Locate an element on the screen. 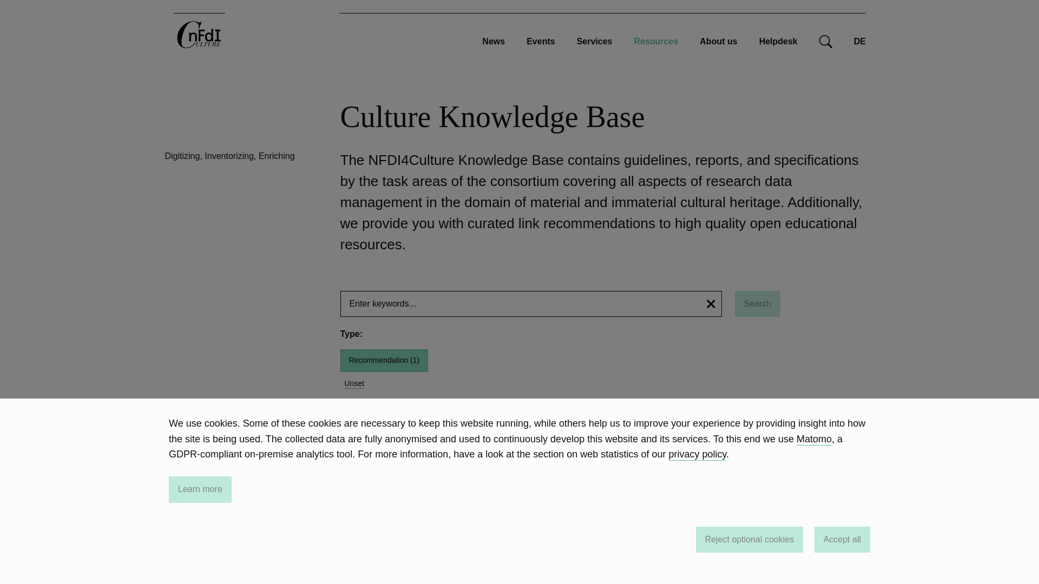 The image size is (1039, 584). Helpdesk is located at coordinates (778, 41).